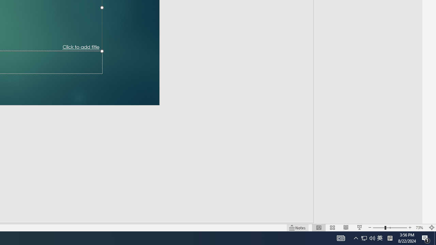 The width and height of the screenshot is (436, 245). What do you see at coordinates (329, 234) in the screenshot?
I see `Class: Image` at bounding box center [329, 234].